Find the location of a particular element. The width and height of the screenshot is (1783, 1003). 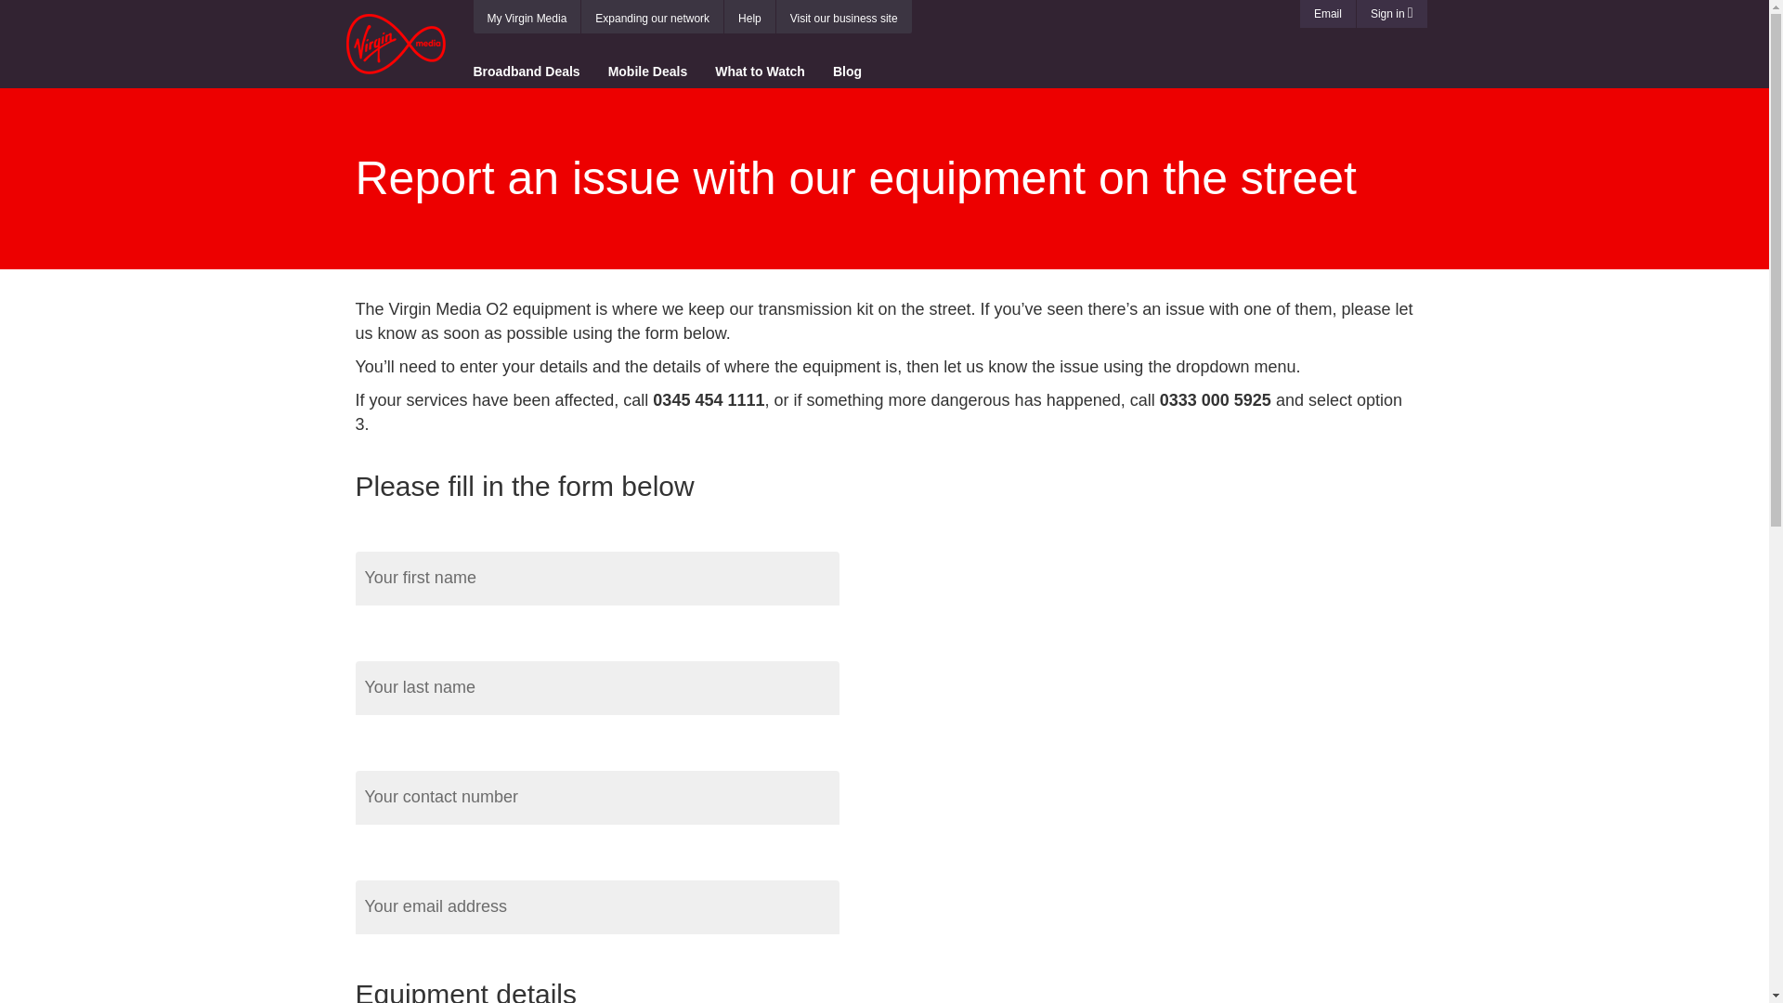

My Virgin Media is located at coordinates (527, 19).